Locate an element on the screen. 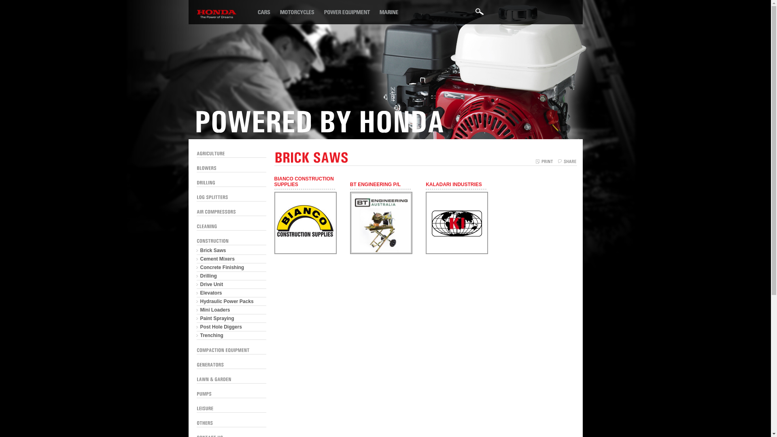 This screenshot has width=777, height=437. Home is located at coordinates (267, 12).